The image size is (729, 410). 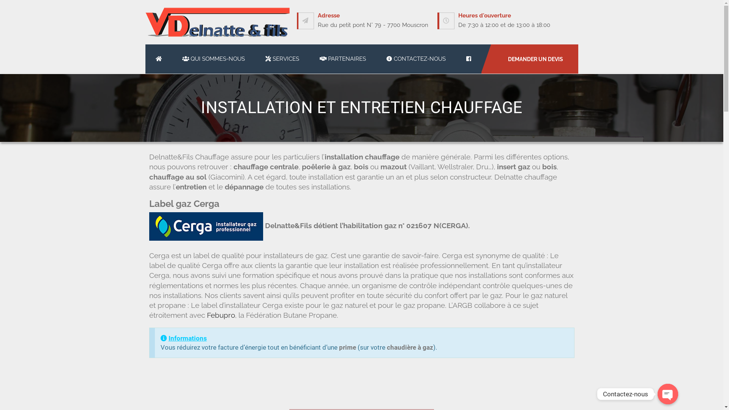 What do you see at coordinates (213, 58) in the screenshot?
I see `QUI SOMMES-NOUS` at bounding box center [213, 58].